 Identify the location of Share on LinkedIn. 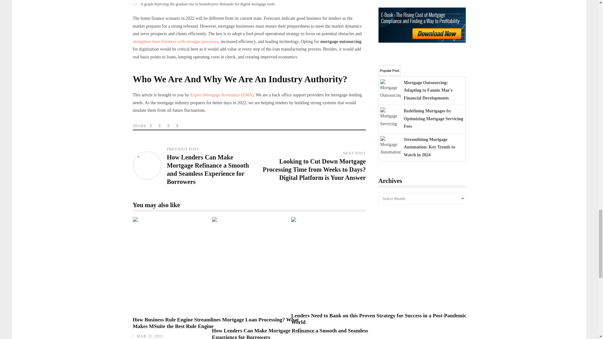
(169, 126).